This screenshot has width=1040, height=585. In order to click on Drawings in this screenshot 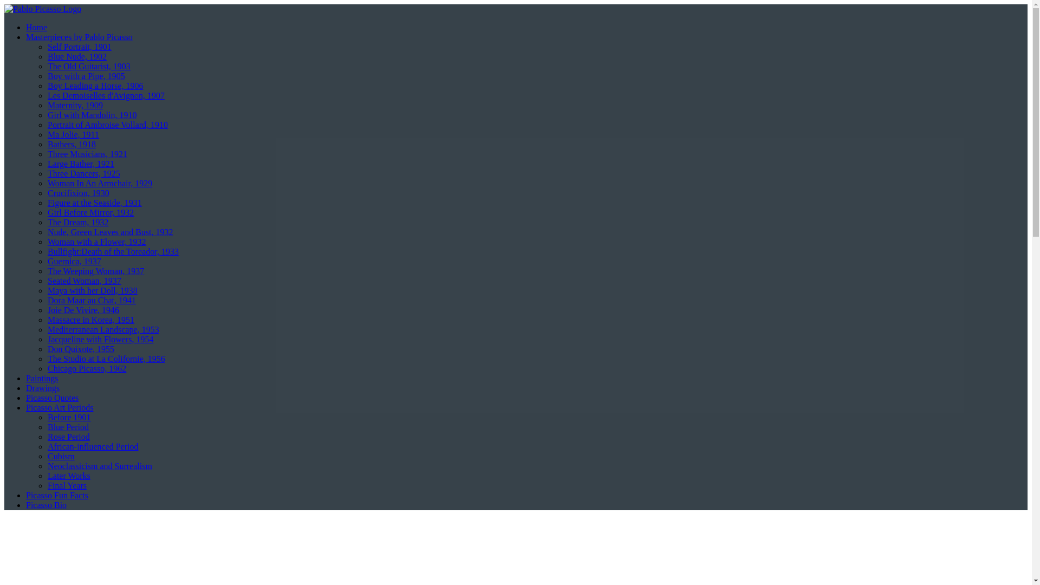, I will do `click(42, 388)`.